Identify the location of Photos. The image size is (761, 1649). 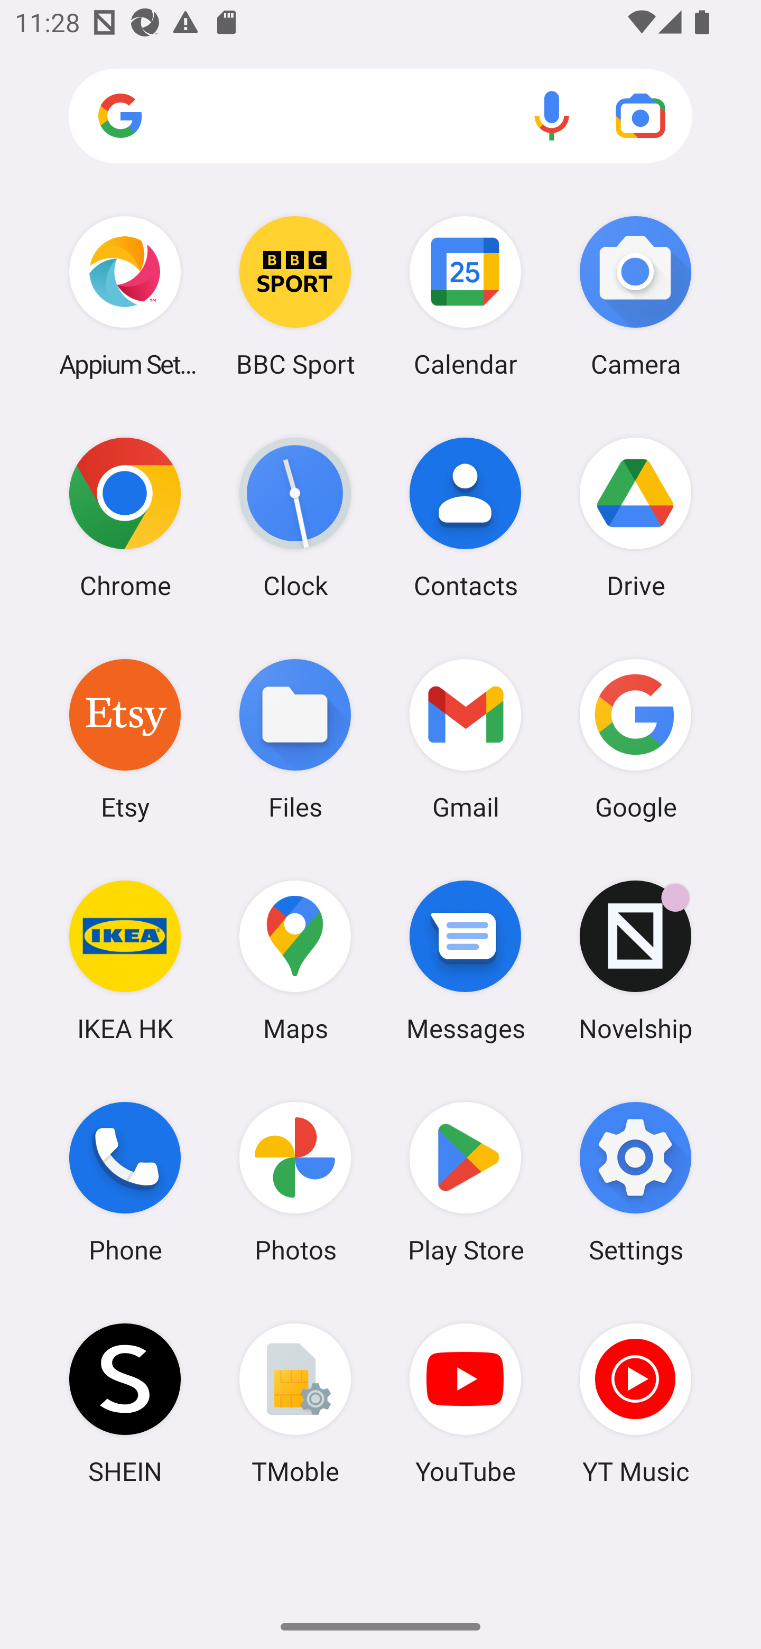
(295, 1182).